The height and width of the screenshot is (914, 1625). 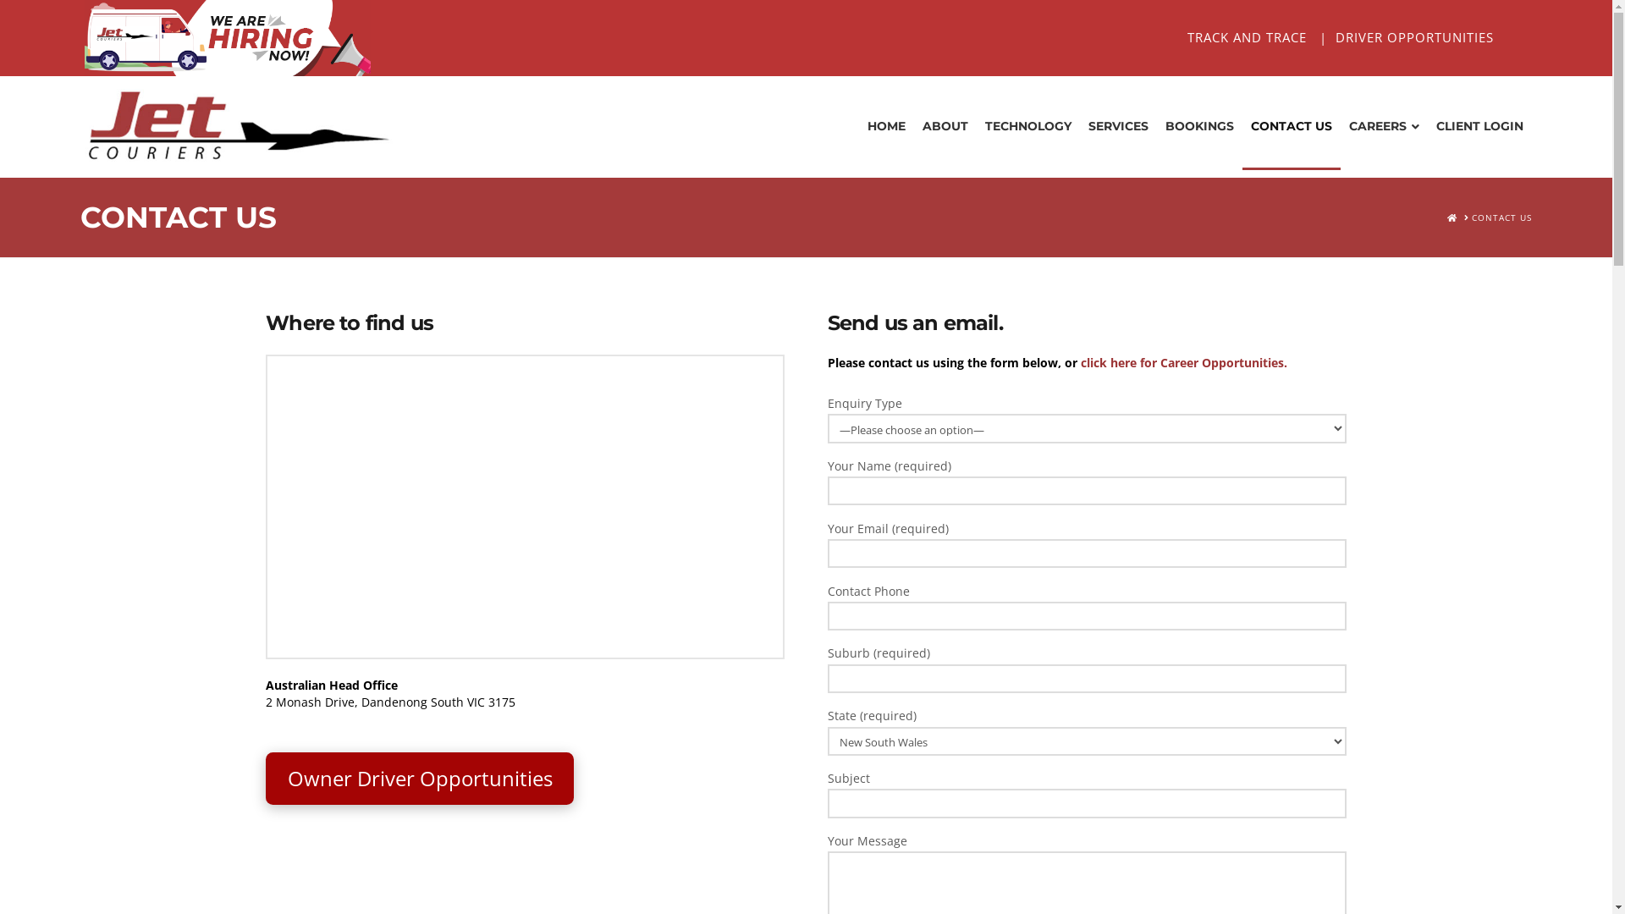 What do you see at coordinates (1119, 126) in the screenshot?
I see `SERVICES` at bounding box center [1119, 126].